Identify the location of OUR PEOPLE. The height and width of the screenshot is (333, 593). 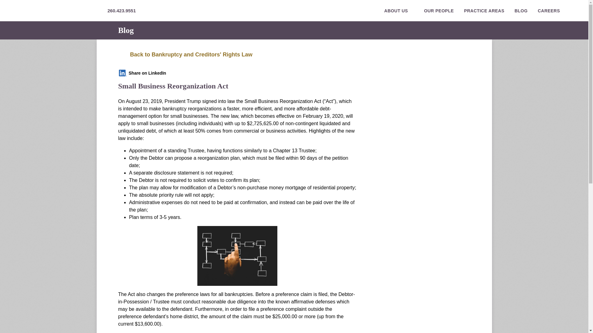
(439, 11).